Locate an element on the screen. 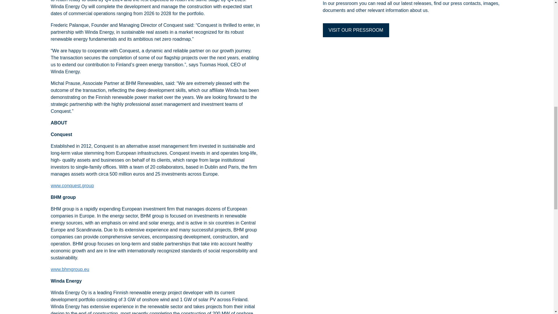  www.bhmgroup.eu is located at coordinates (70, 269).